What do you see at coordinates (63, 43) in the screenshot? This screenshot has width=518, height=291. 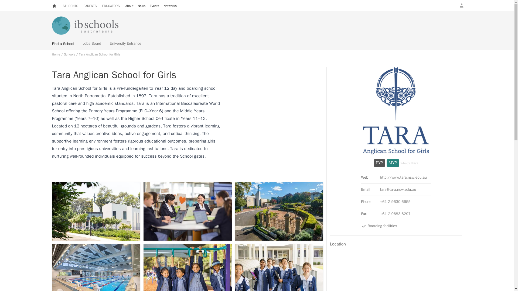 I see `Find a School` at bounding box center [63, 43].